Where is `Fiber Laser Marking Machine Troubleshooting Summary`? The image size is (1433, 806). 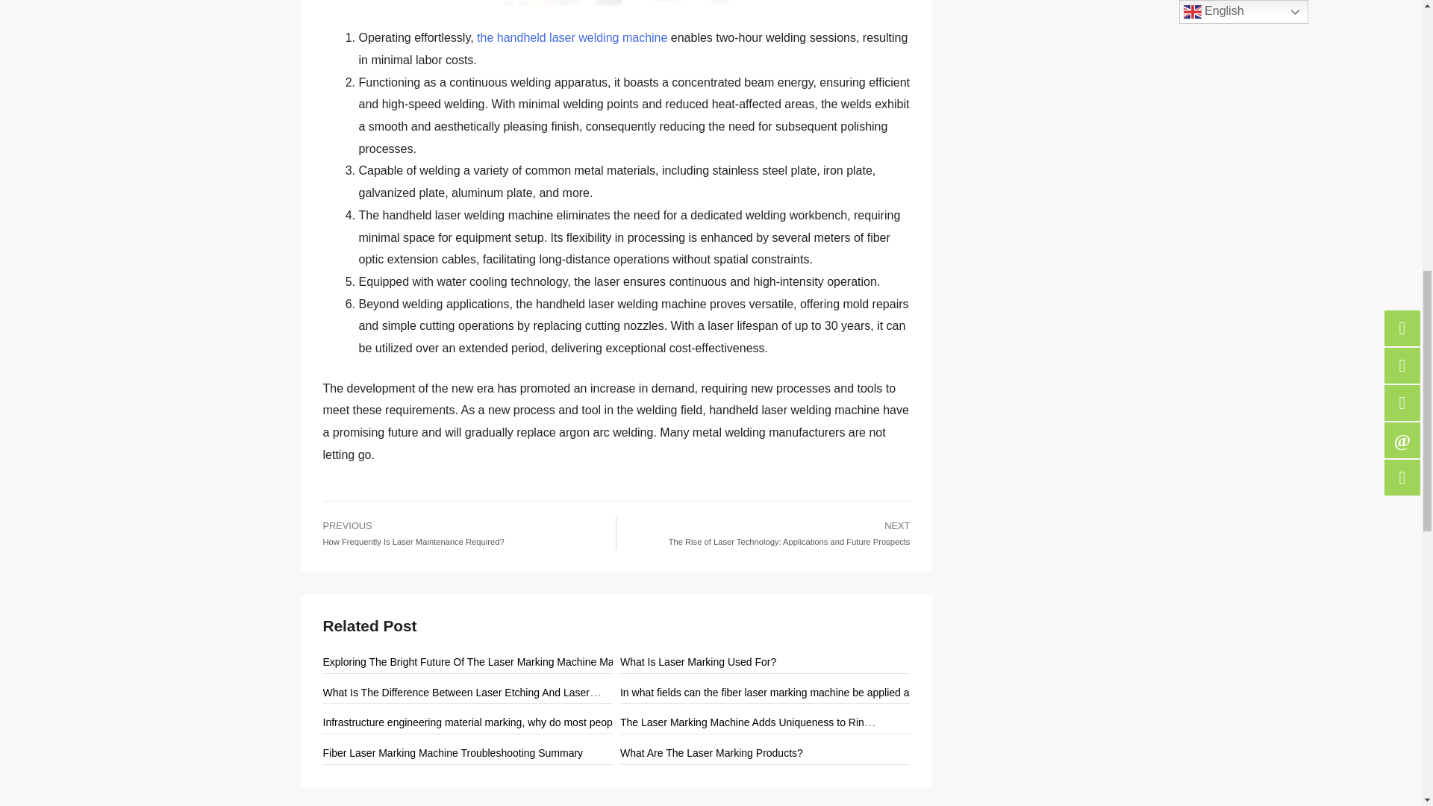
Fiber Laser Marking Machine Troubleshooting Summary is located at coordinates (452, 753).